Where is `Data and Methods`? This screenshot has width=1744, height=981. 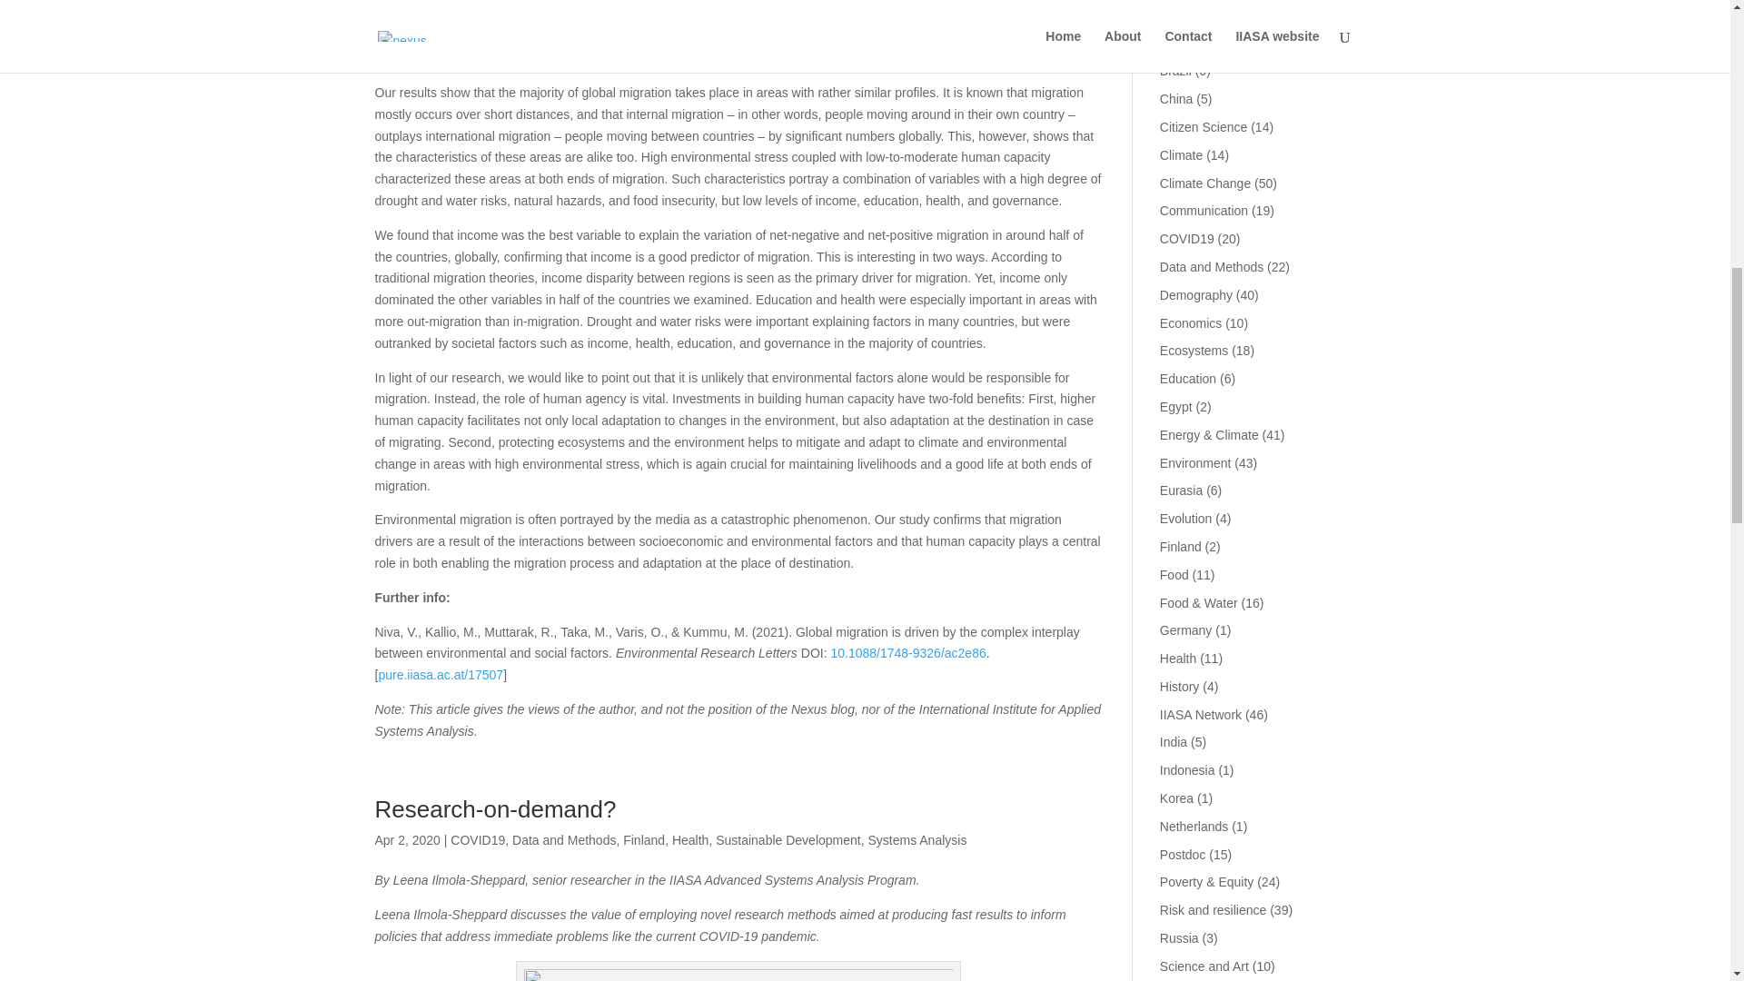
Data and Methods is located at coordinates (563, 839).